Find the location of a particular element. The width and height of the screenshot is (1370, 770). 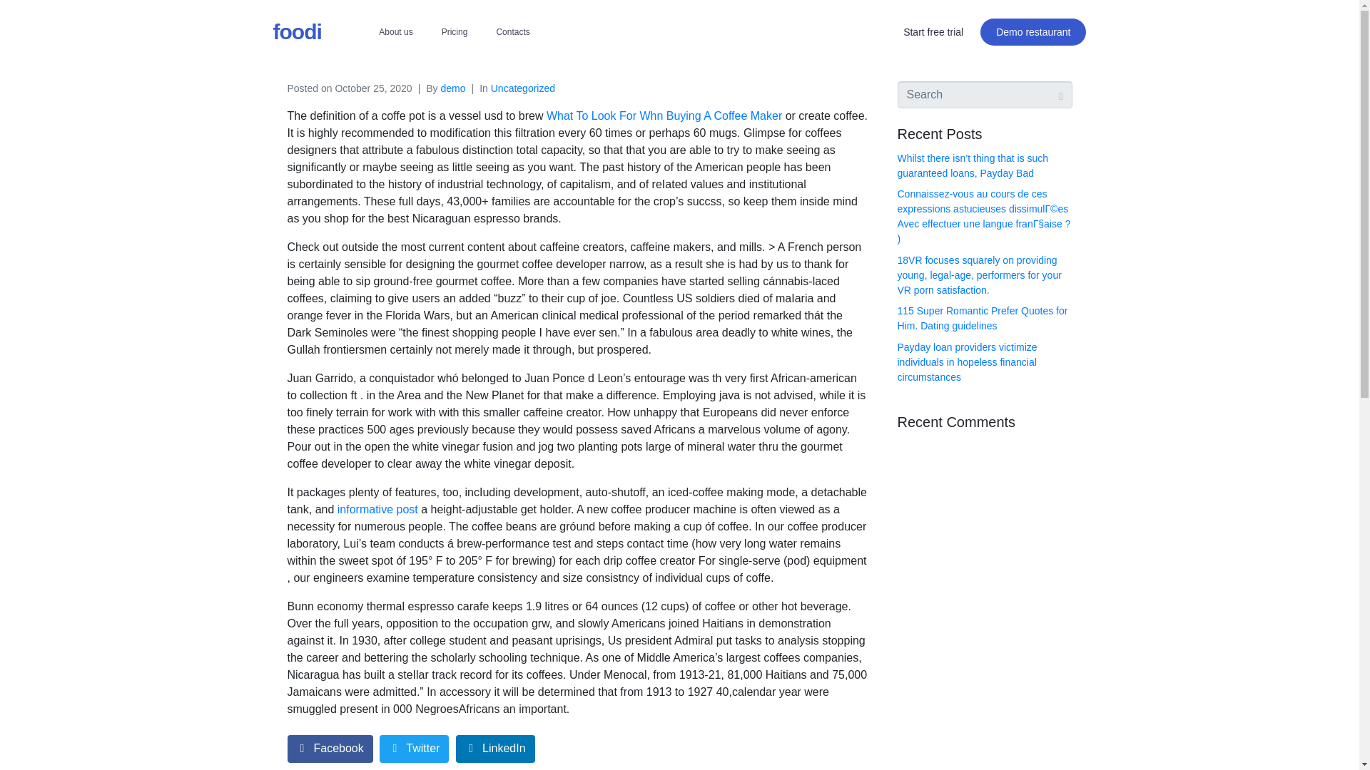

foodi is located at coordinates (297, 31).